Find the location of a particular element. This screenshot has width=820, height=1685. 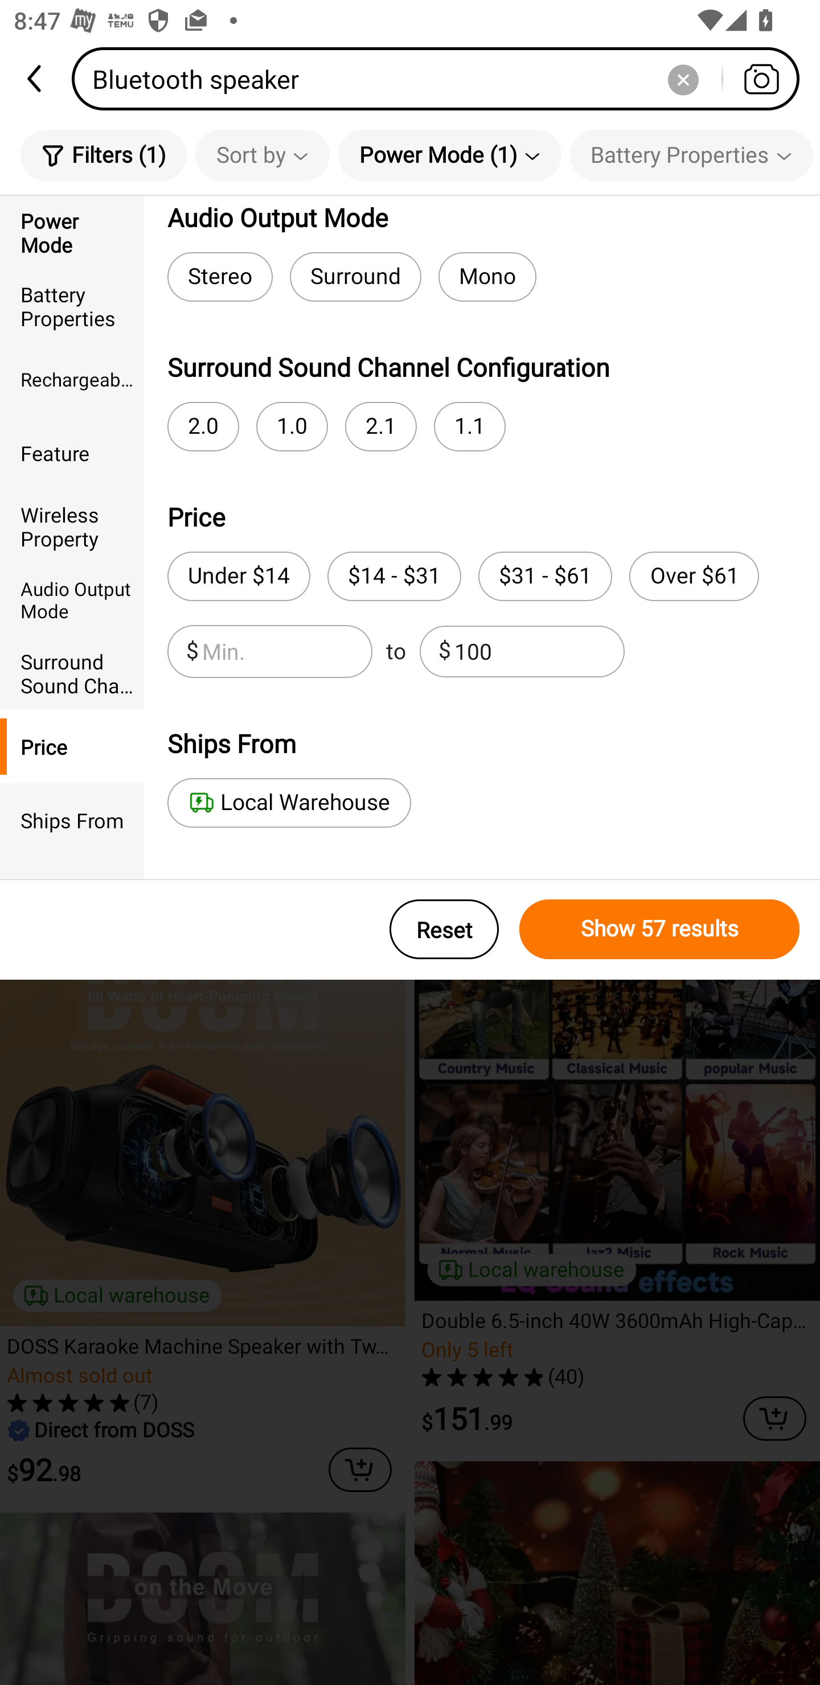

Reset is located at coordinates (444, 929).